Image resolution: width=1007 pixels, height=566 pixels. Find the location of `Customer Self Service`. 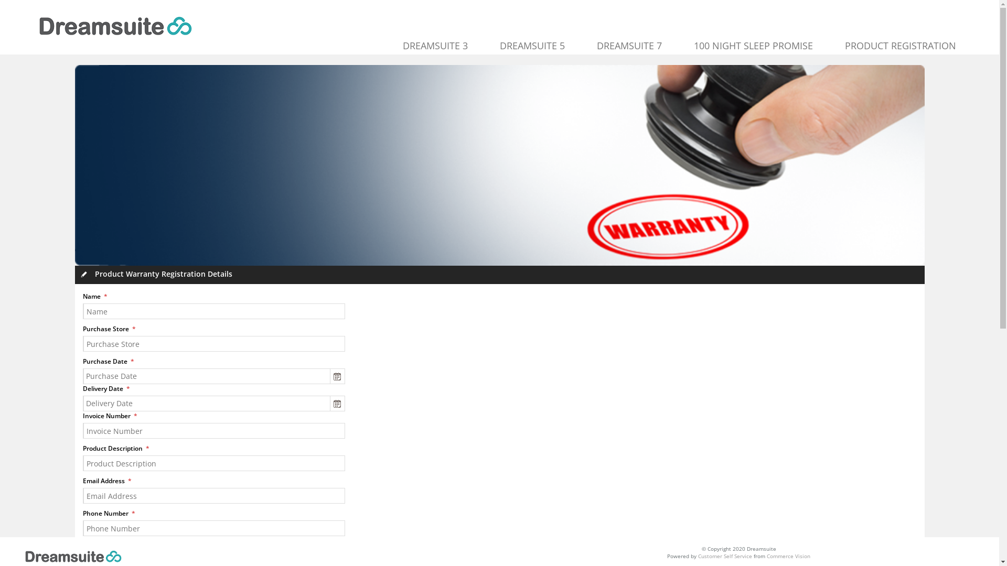

Customer Self Service is located at coordinates (725, 556).